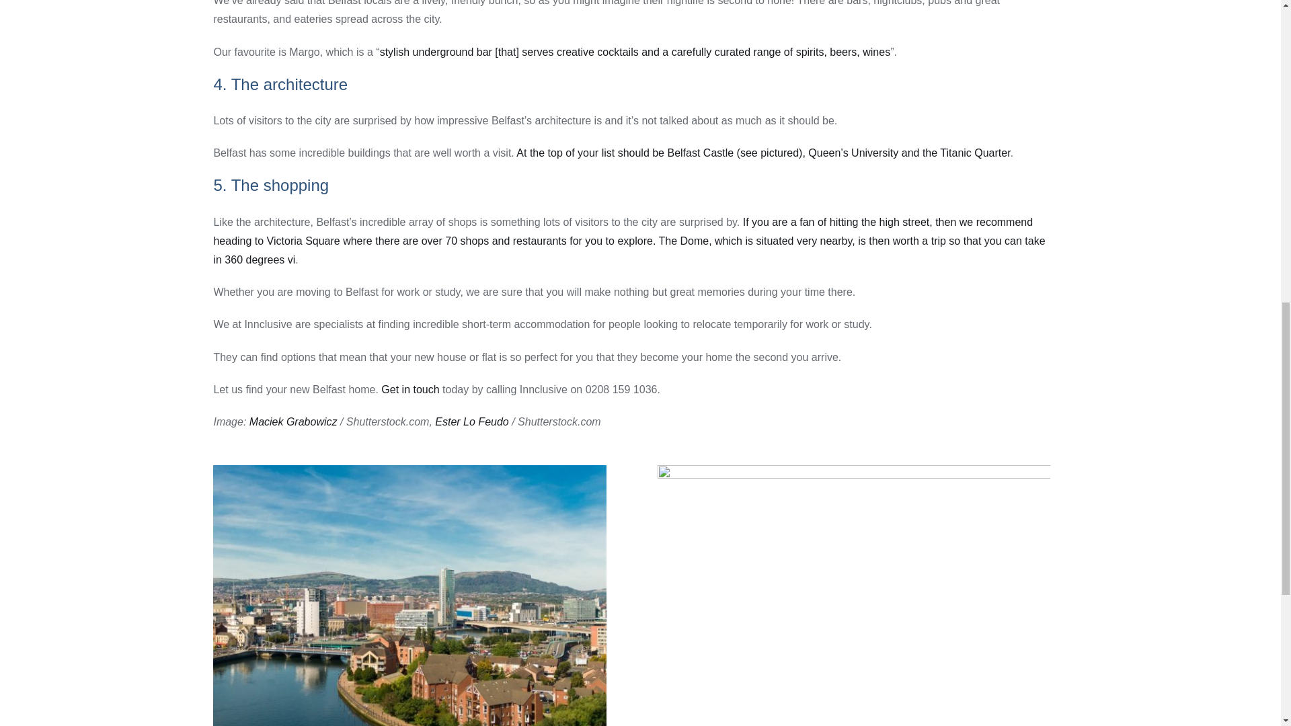  I want to click on Belfast,Ireland,Castle, so click(854, 596).